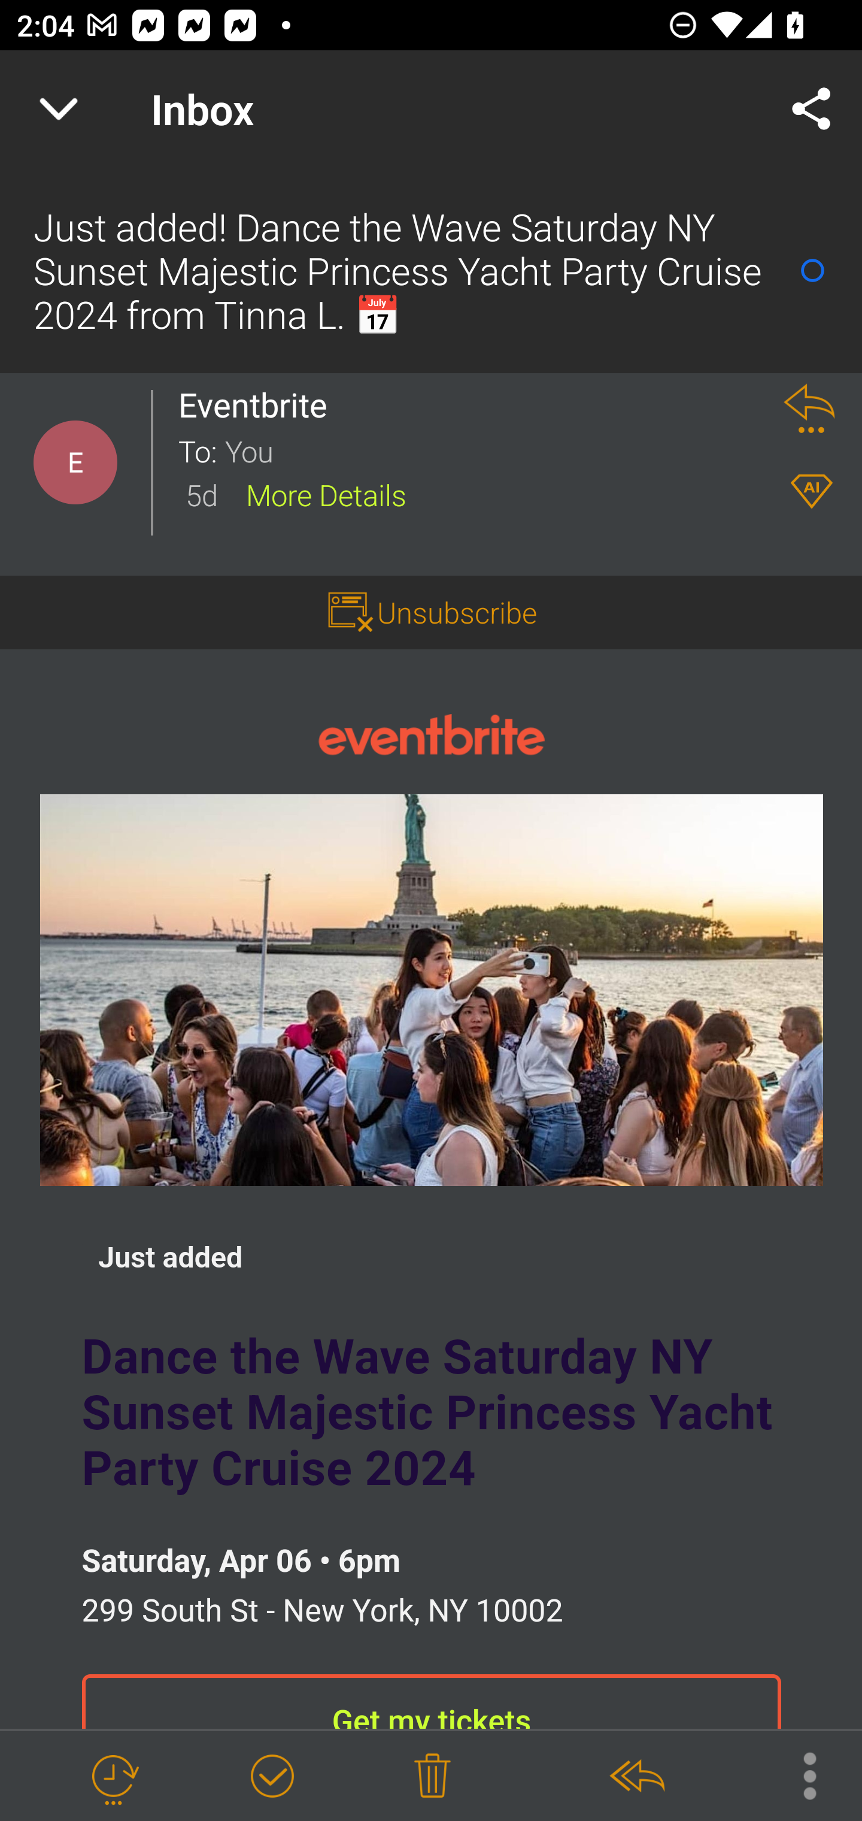  Describe the element at coordinates (432, 1777) in the screenshot. I see `Delete` at that location.